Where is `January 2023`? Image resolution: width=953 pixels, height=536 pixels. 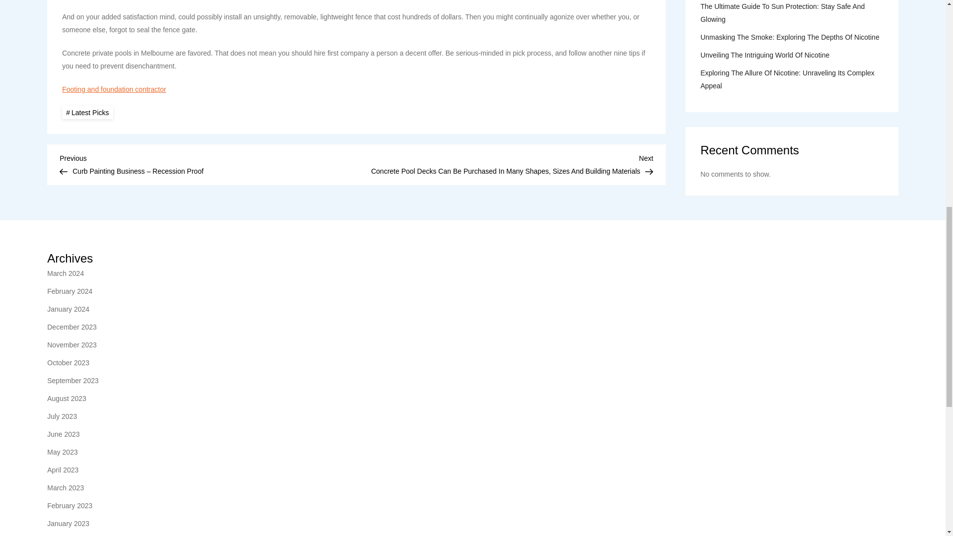
January 2023 is located at coordinates (68, 524).